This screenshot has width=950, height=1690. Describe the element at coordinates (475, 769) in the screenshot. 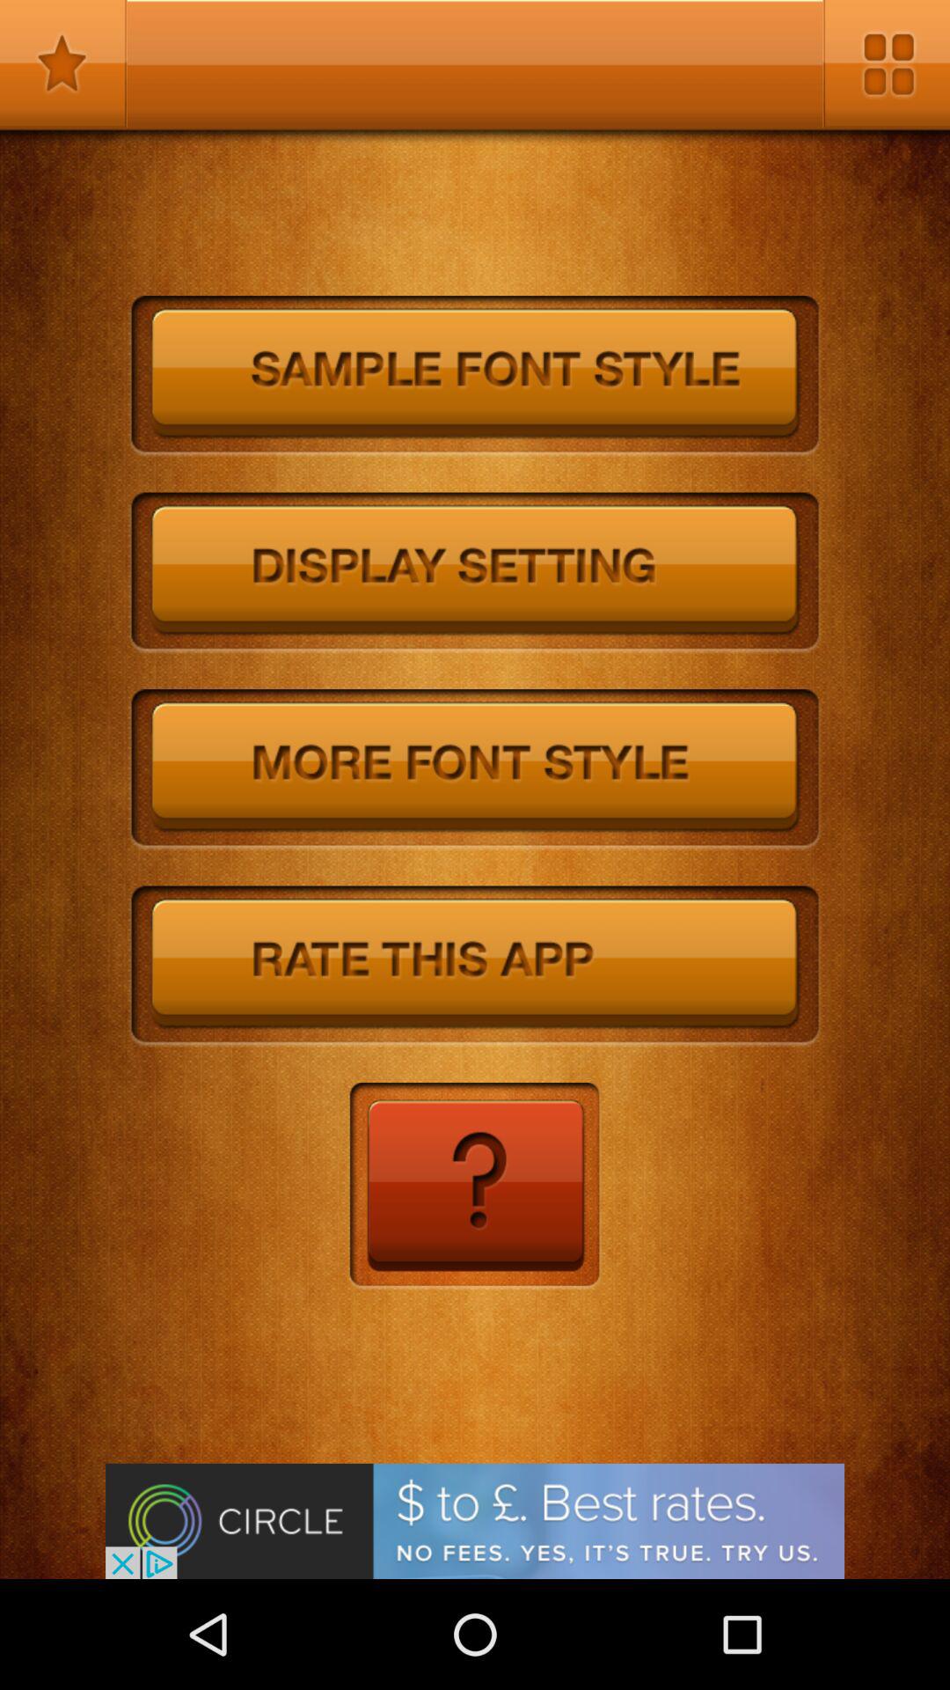

I see `view font styles` at that location.